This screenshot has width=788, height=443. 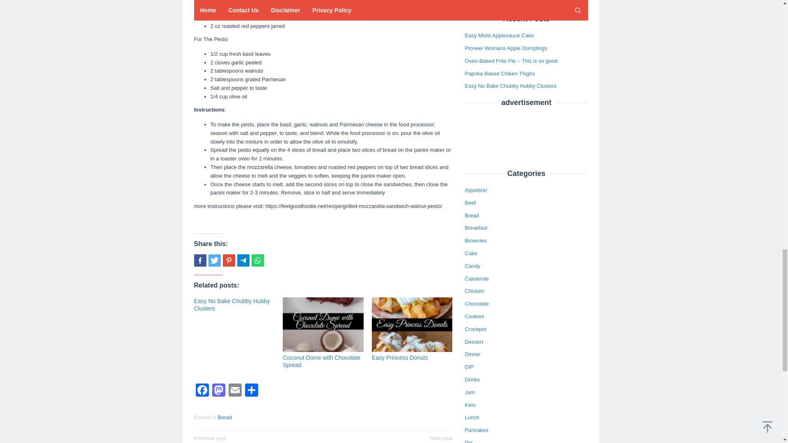 What do you see at coordinates (235, 391) in the screenshot?
I see `Bread` at bounding box center [235, 391].